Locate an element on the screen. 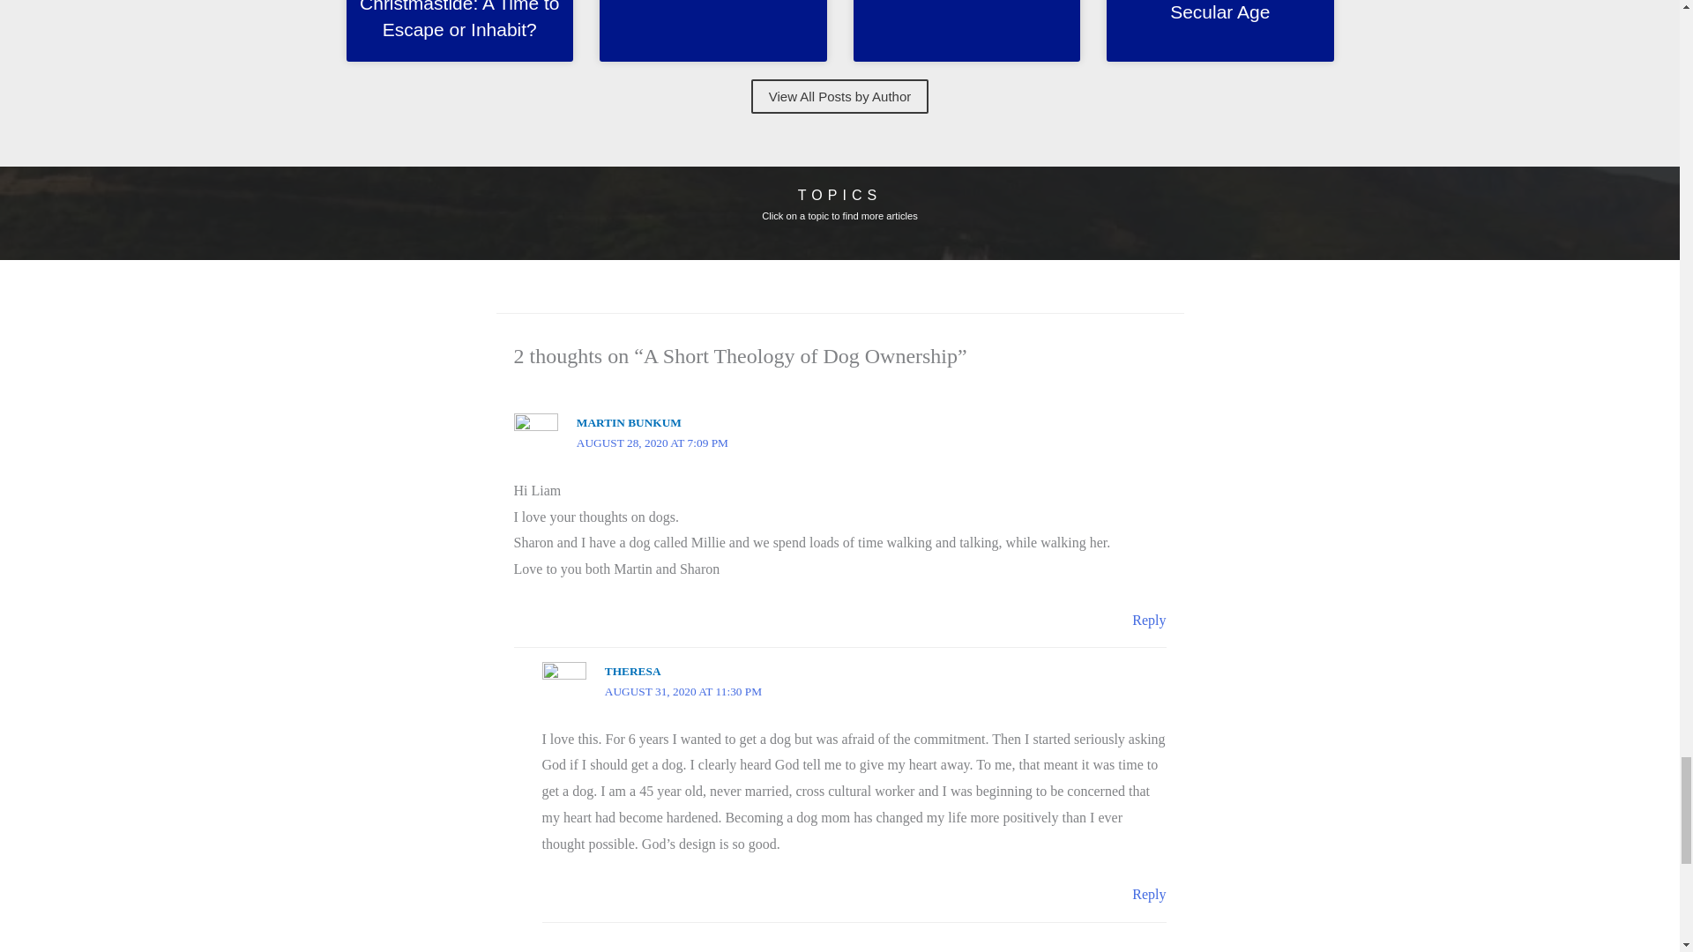  Christmastide: A Time to Escape or Inhabit? is located at coordinates (459, 19).